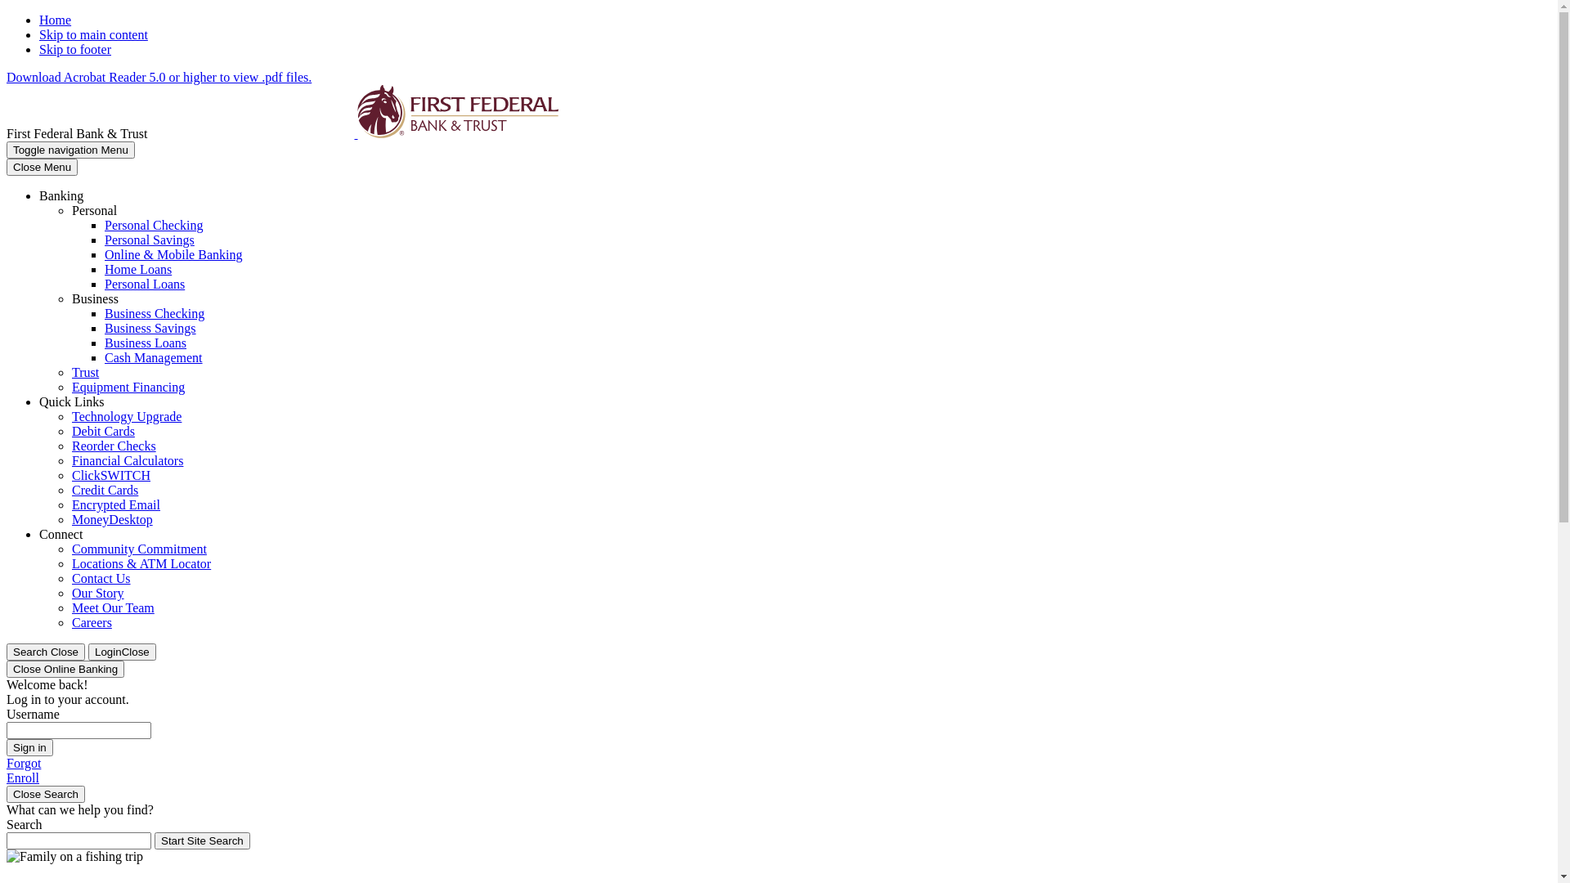 This screenshot has width=1570, height=883. What do you see at coordinates (114, 446) in the screenshot?
I see `Reorder Checks` at bounding box center [114, 446].